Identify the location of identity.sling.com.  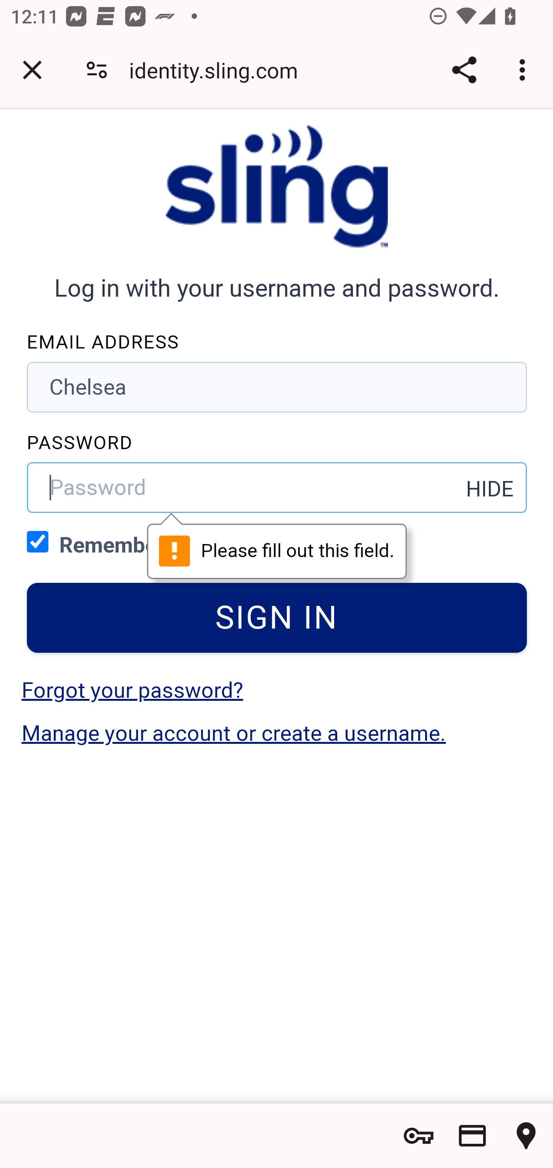
(219, 70).